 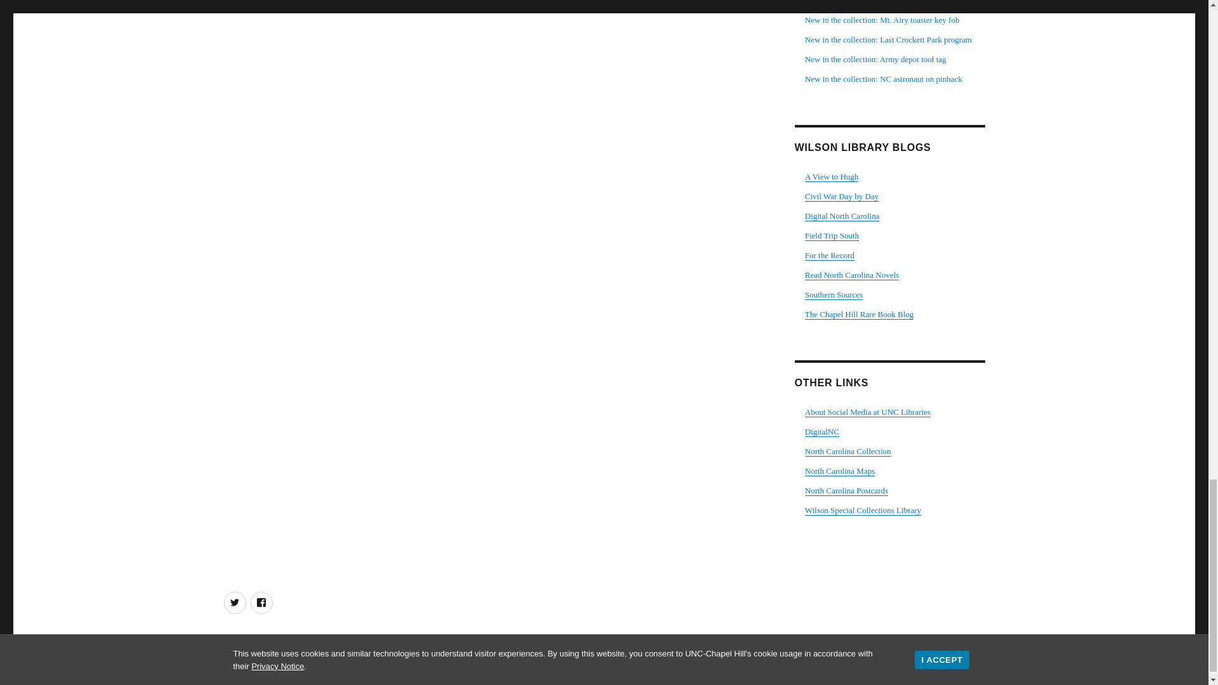 I want to click on Highlights from the North Carolina Digital Heritage Center, so click(x=842, y=216).